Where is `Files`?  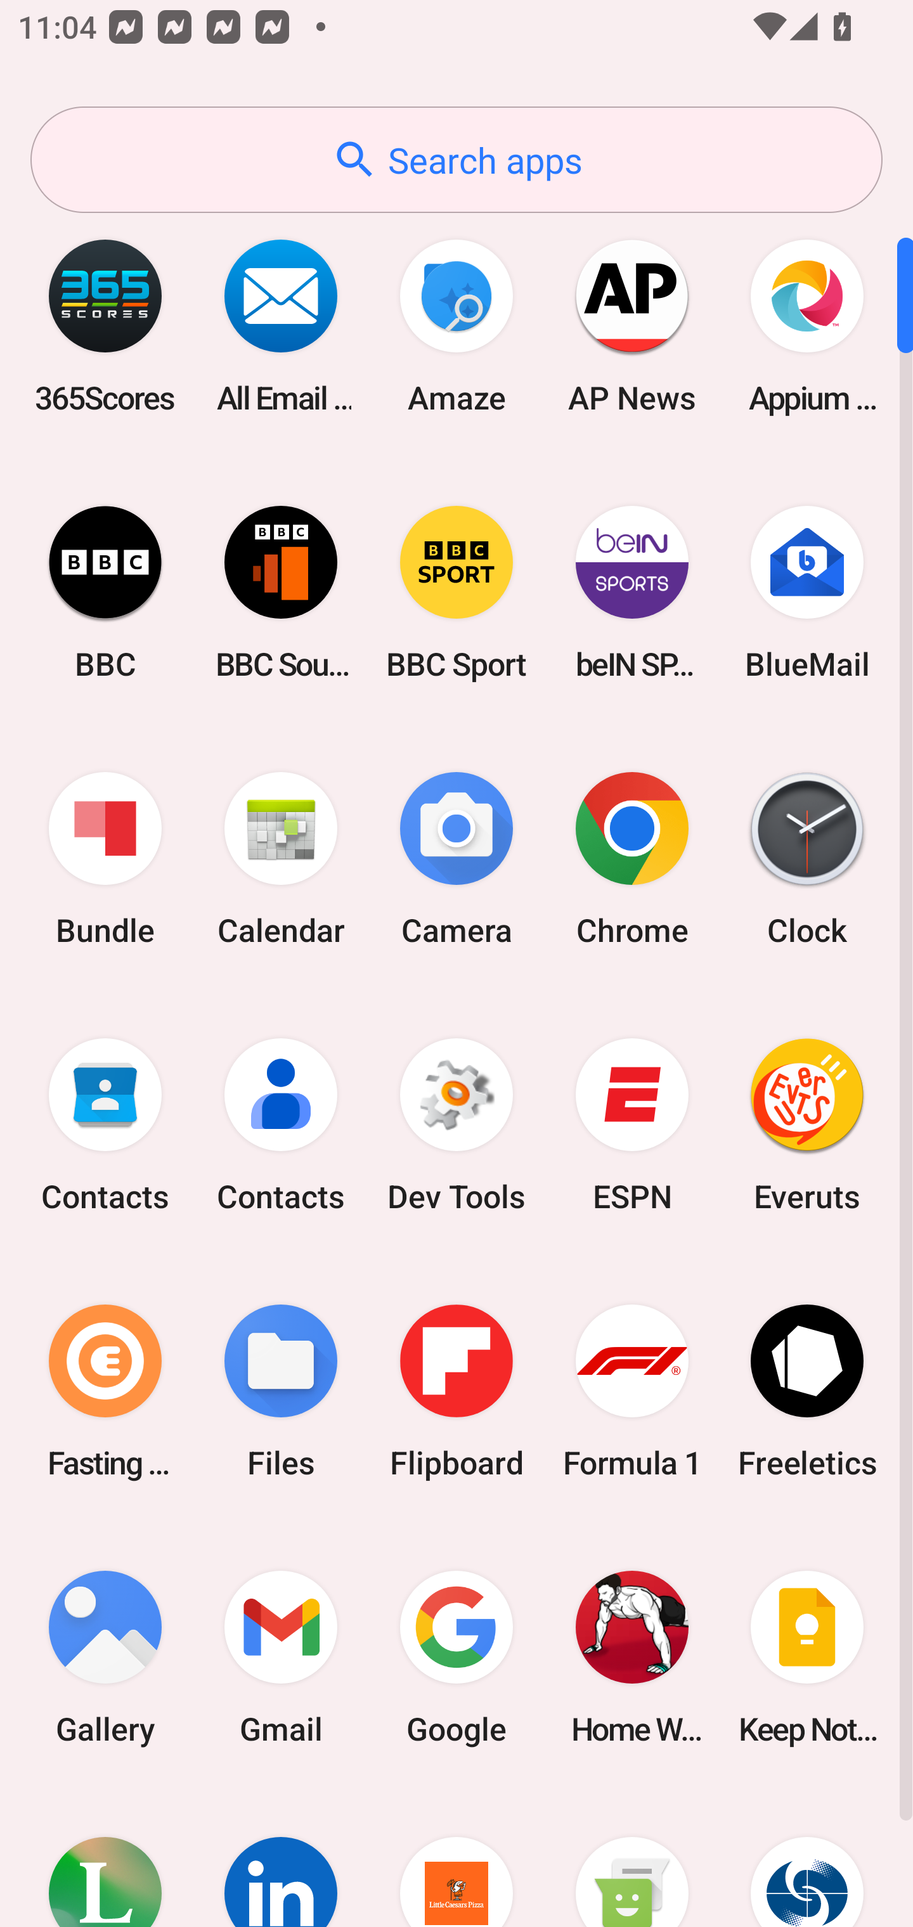
Files is located at coordinates (281, 1391).